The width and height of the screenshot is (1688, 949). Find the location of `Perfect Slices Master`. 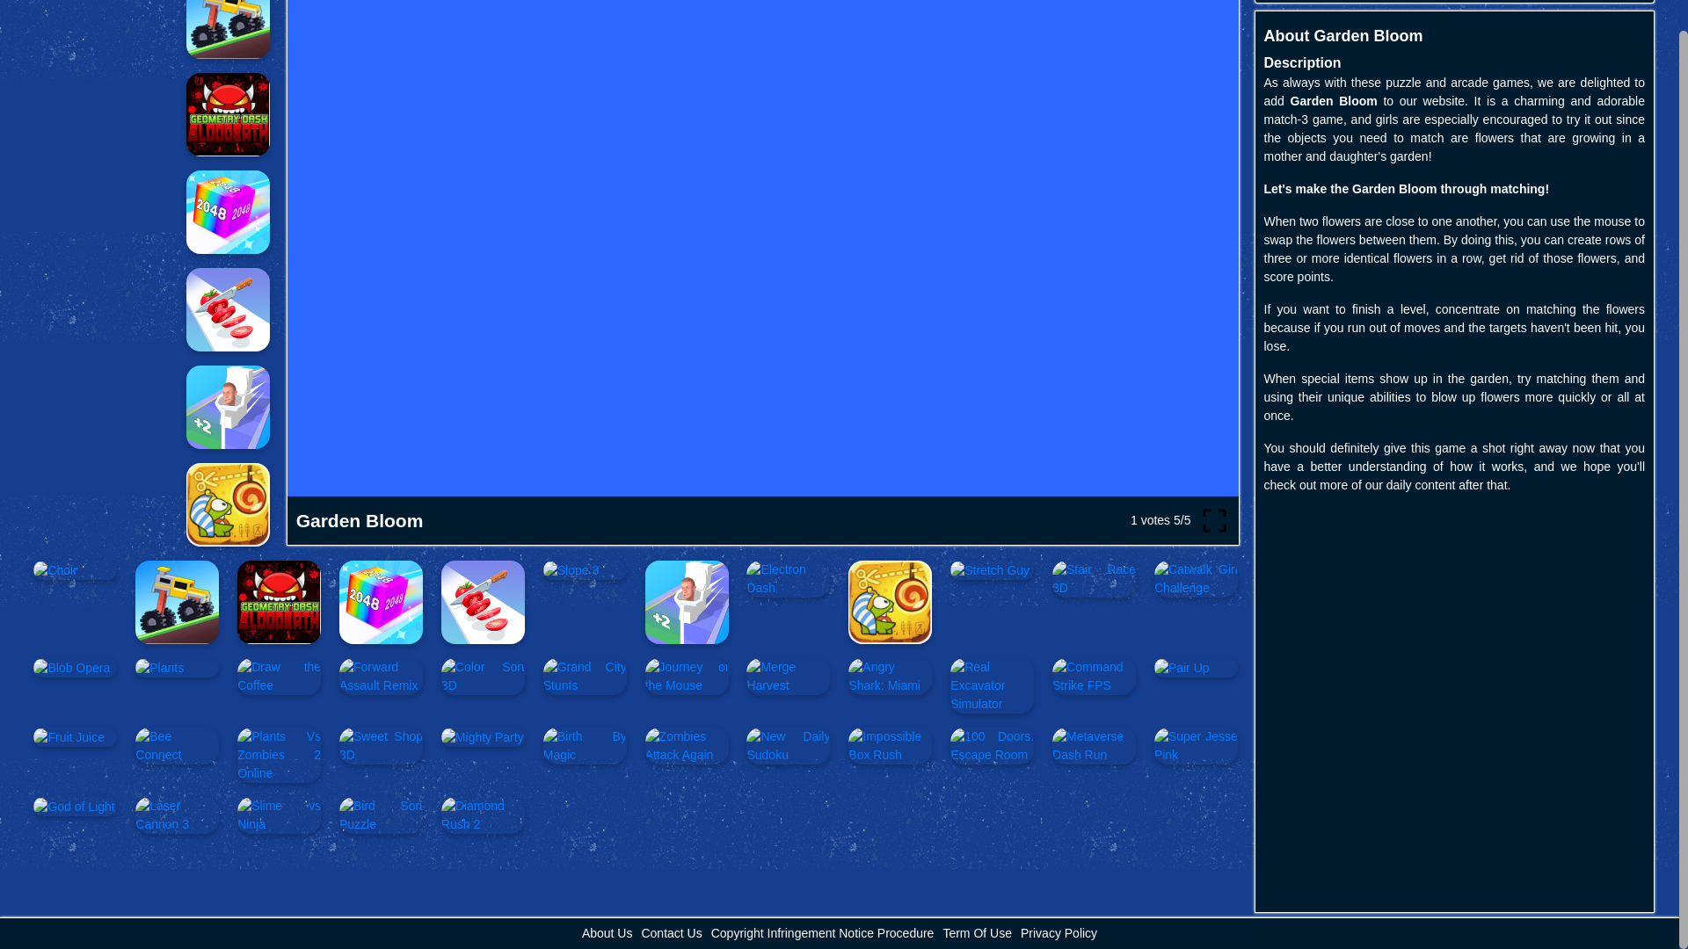

Perfect Slices Master is located at coordinates (228, 309).